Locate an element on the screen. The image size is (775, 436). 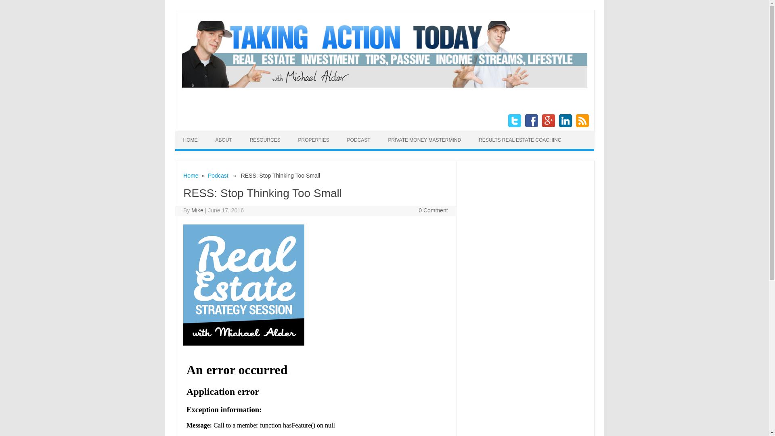
Michael Alder is located at coordinates (384, 86).